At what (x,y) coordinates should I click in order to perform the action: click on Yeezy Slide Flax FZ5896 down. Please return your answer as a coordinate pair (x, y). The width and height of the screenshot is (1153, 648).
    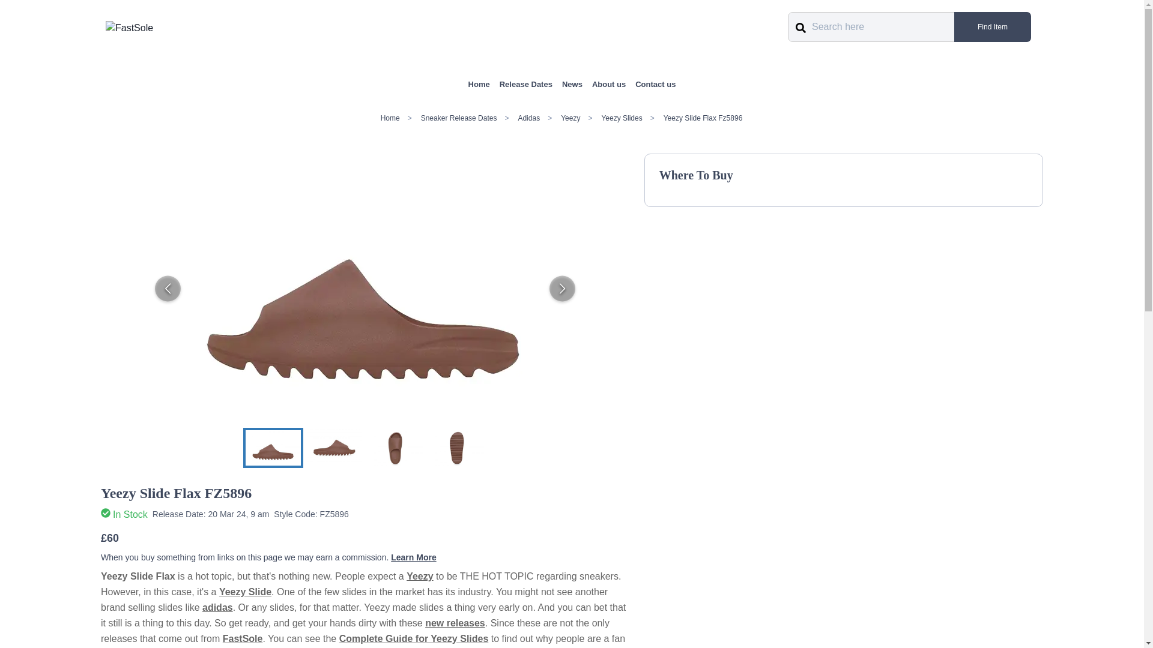
    Looking at the image, I should click on (456, 448).